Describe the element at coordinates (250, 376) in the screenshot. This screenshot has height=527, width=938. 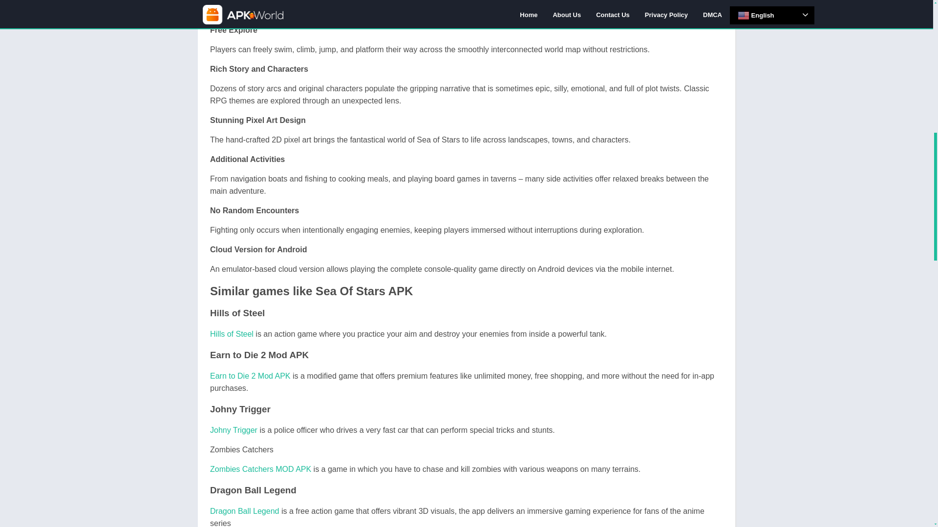
I see `Earn to Die 2 Mod APK` at that location.